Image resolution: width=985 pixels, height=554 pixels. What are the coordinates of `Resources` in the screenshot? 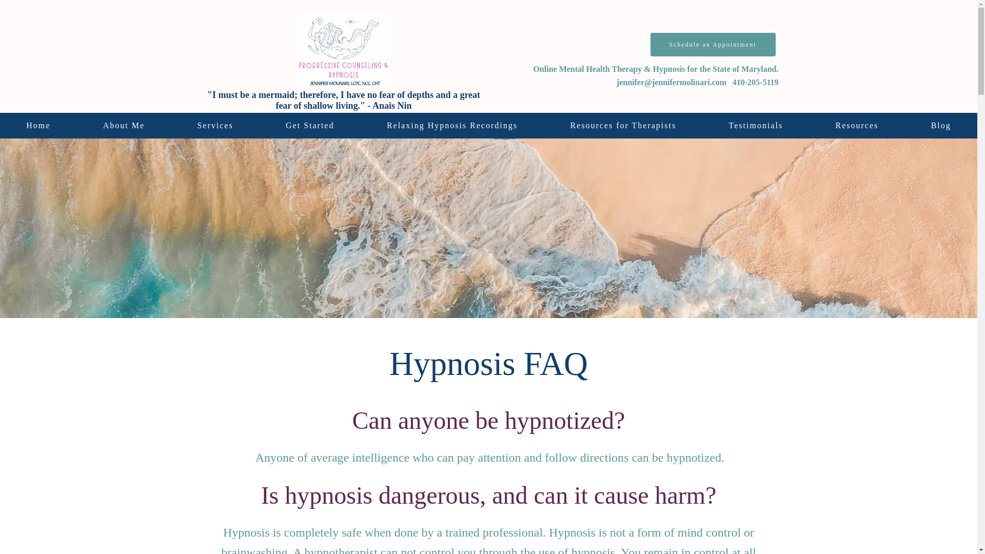 It's located at (856, 126).